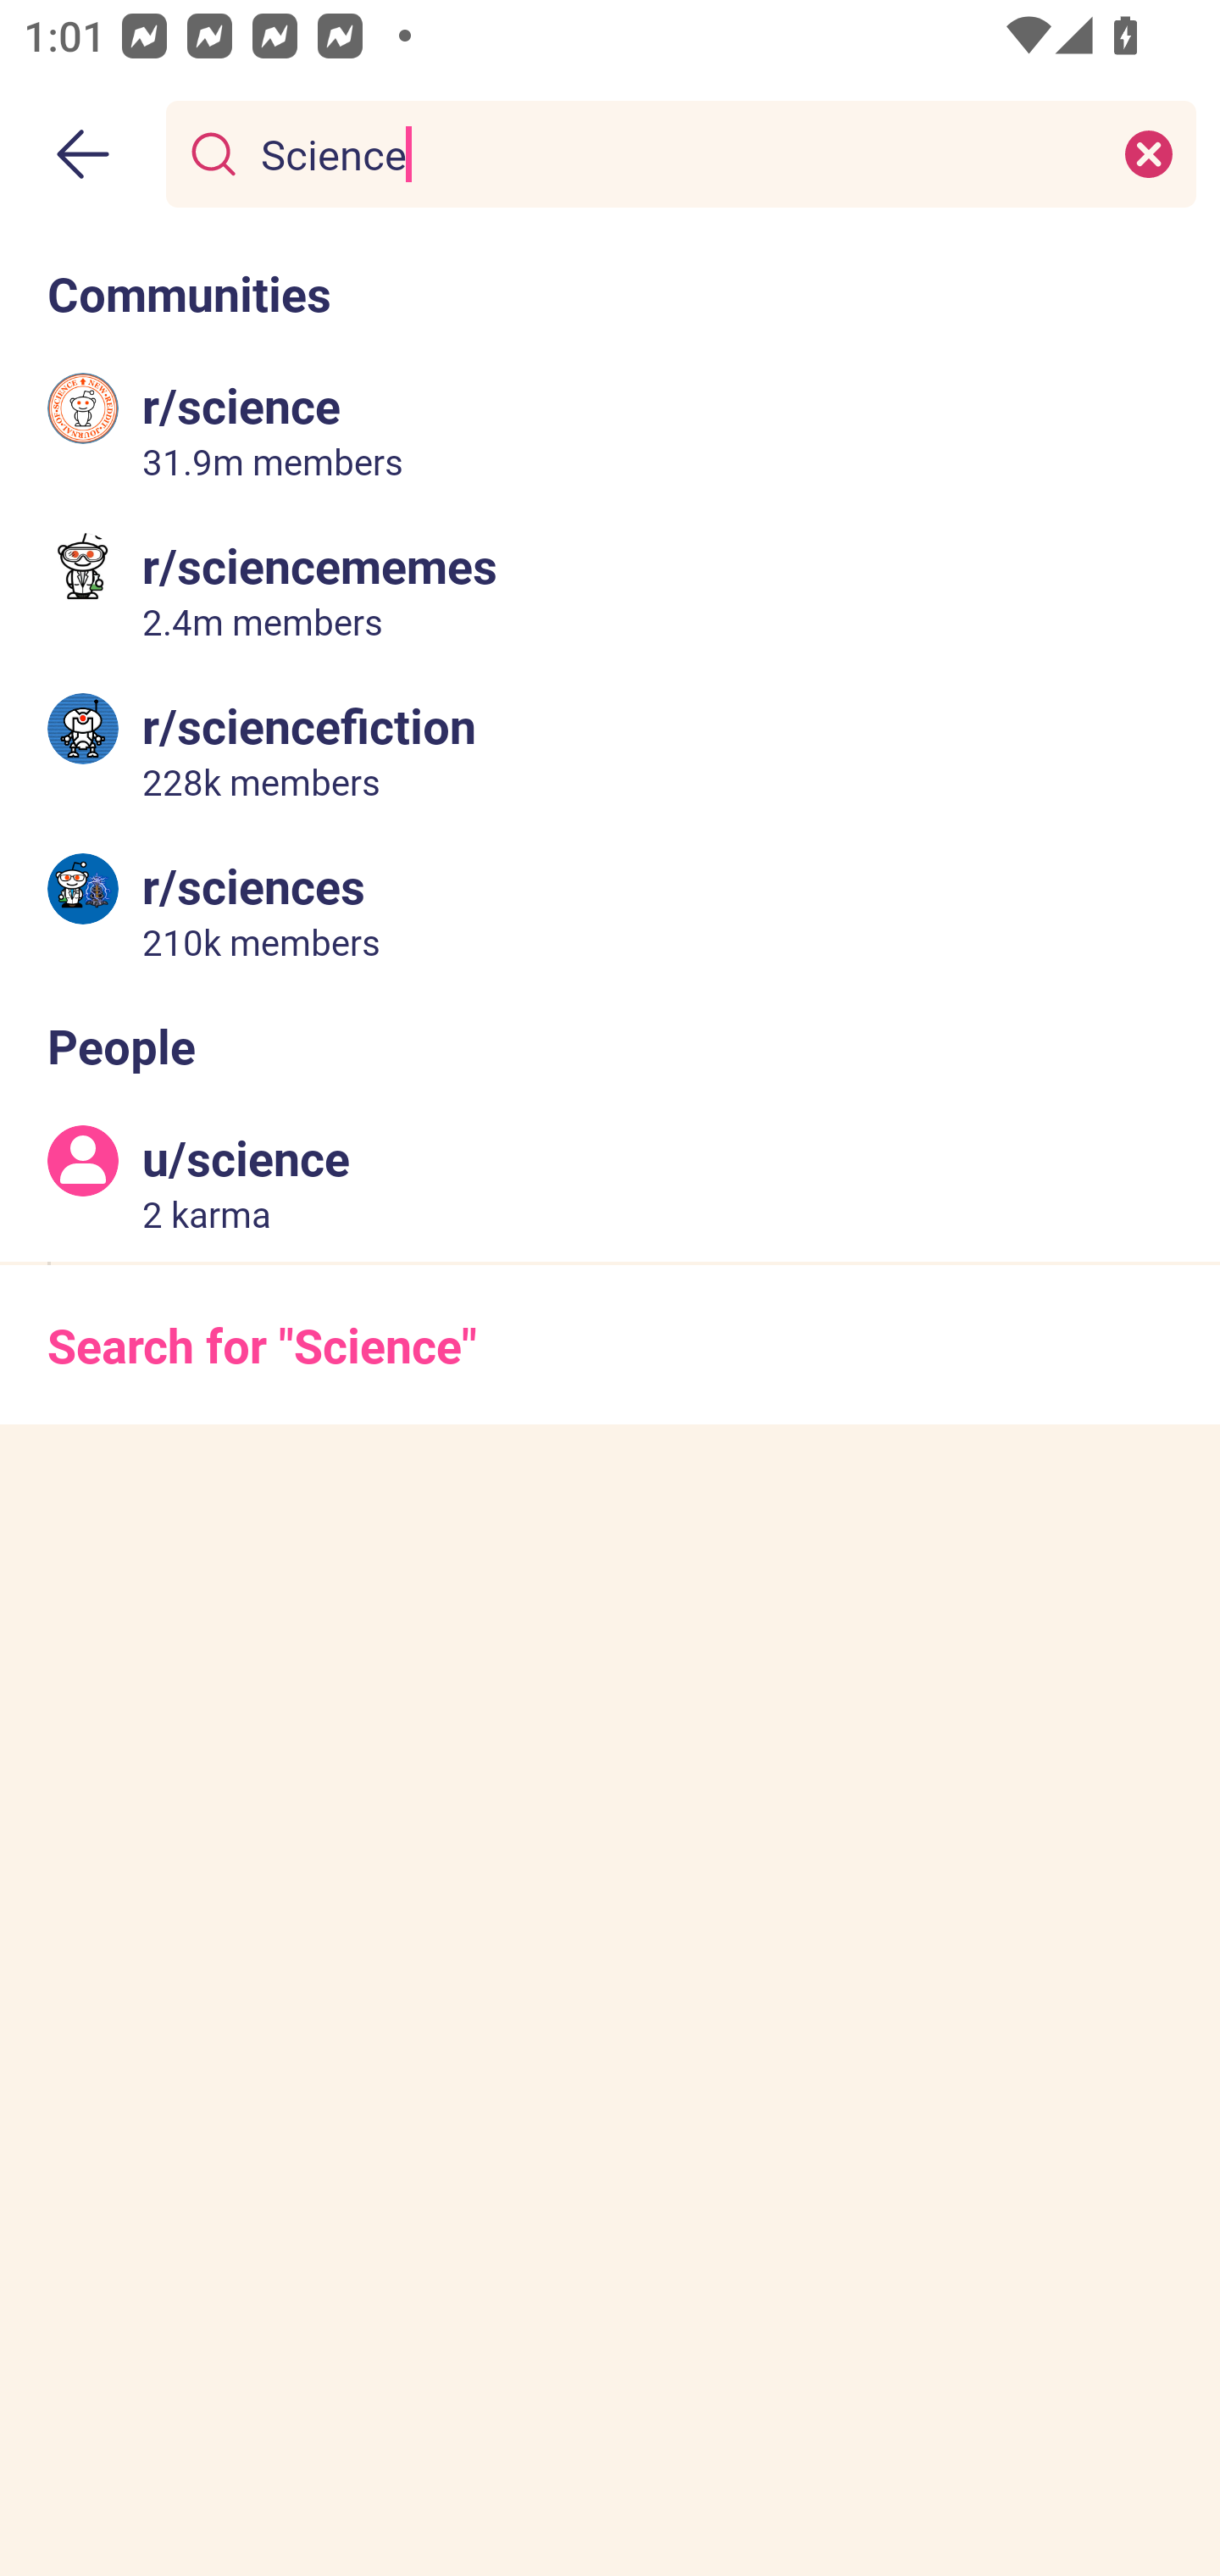 This screenshot has width=1220, height=2576. What do you see at coordinates (610, 430) in the screenshot?
I see `r/science 31.9m members 31.9 million members` at bounding box center [610, 430].